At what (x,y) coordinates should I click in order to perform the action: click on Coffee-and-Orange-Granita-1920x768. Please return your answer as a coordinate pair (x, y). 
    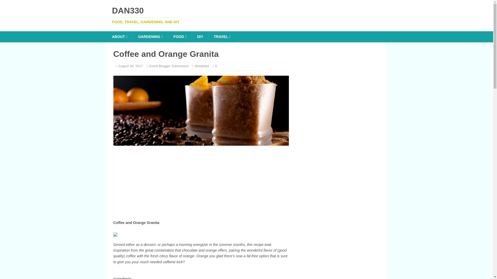
    Looking at the image, I should click on (201, 111).